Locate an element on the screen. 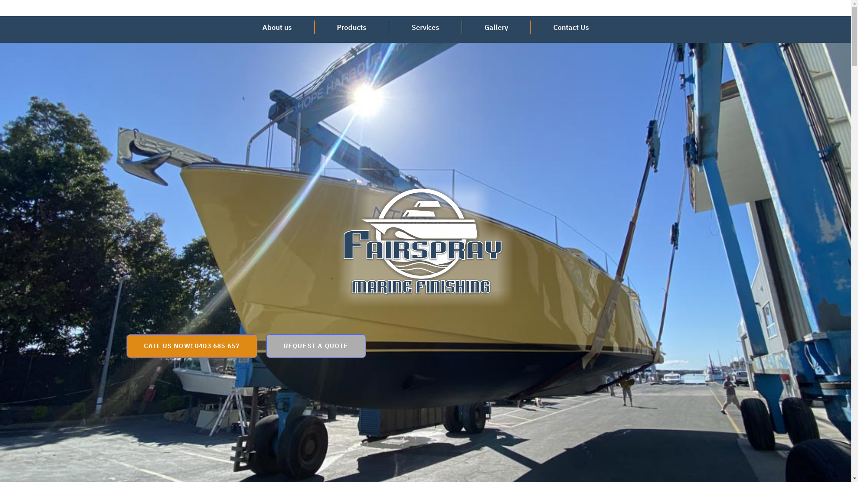  info@fairspray.com.au is located at coordinates (442, 10).